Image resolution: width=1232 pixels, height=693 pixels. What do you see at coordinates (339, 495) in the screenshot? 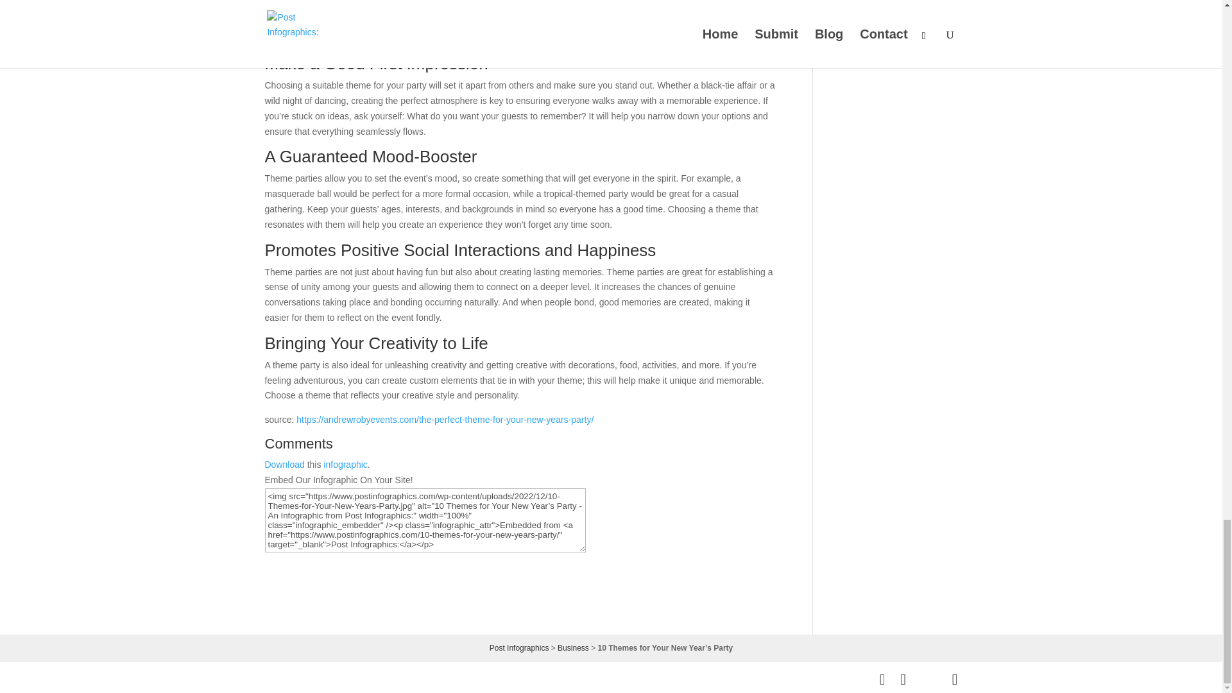
I see `100` at bounding box center [339, 495].